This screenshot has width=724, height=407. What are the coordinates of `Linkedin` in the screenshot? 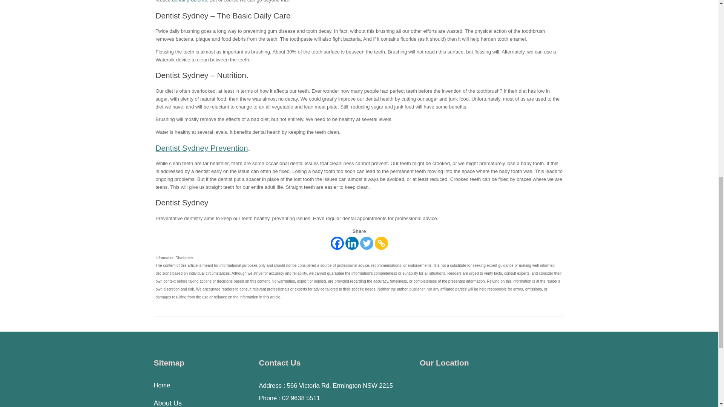 It's located at (351, 243).